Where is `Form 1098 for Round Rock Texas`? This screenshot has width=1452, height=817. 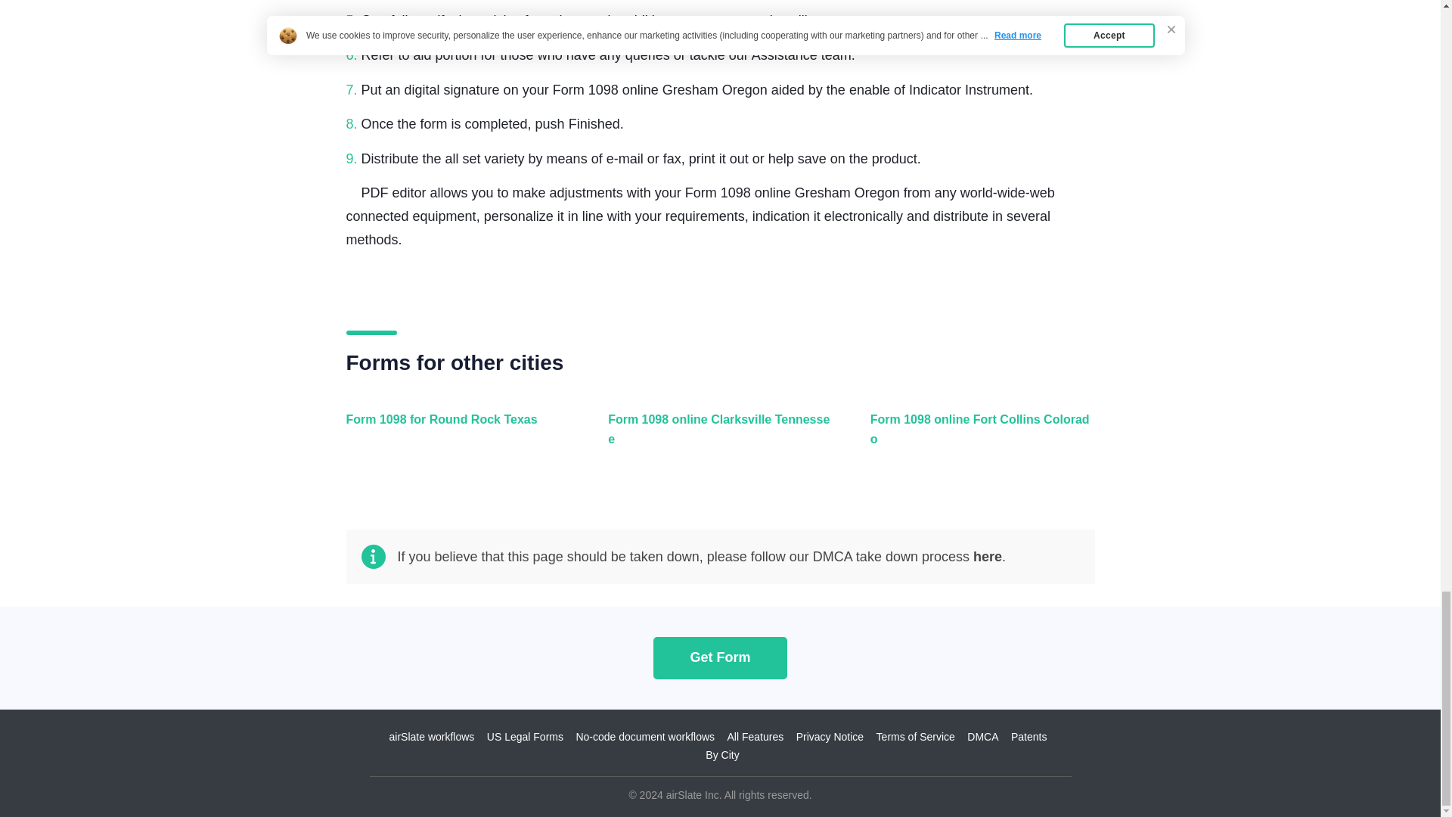
Form 1098 for Round Rock Texas is located at coordinates (455, 437).